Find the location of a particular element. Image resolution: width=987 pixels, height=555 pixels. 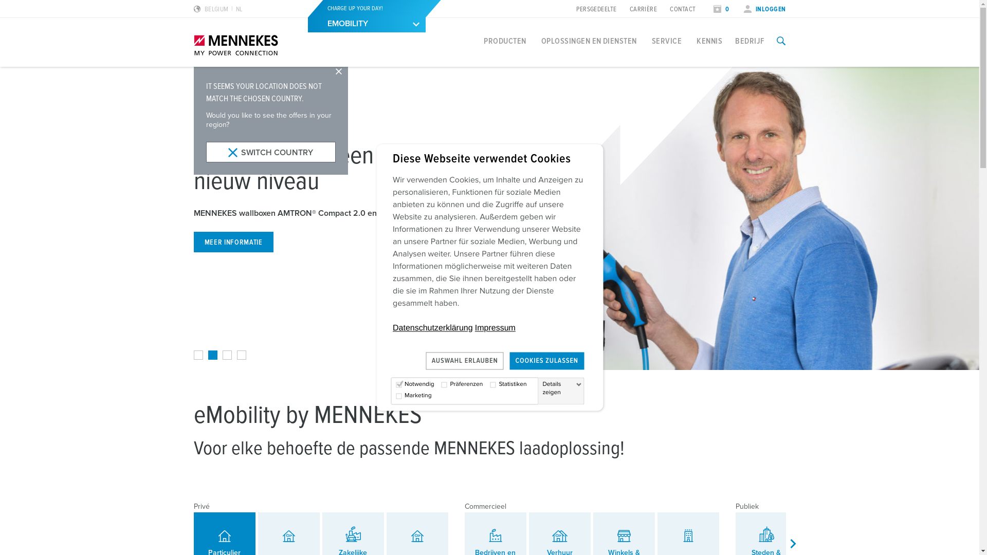

2 is located at coordinates (212, 355).